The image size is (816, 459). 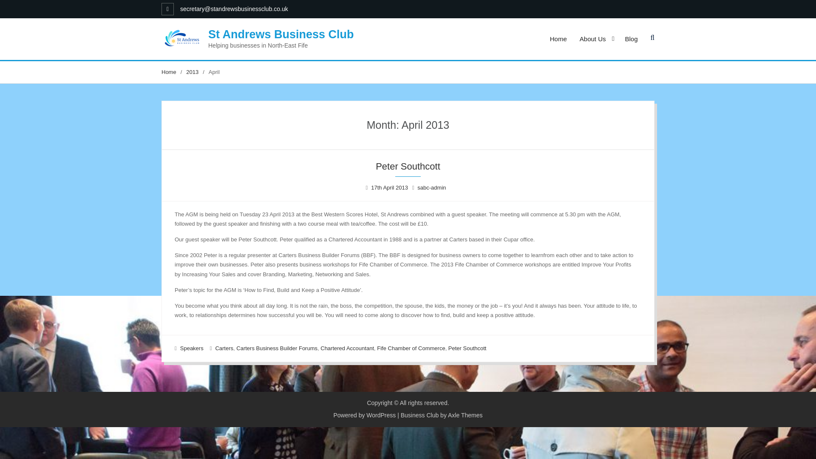 I want to click on sabc-admin, so click(x=431, y=188).